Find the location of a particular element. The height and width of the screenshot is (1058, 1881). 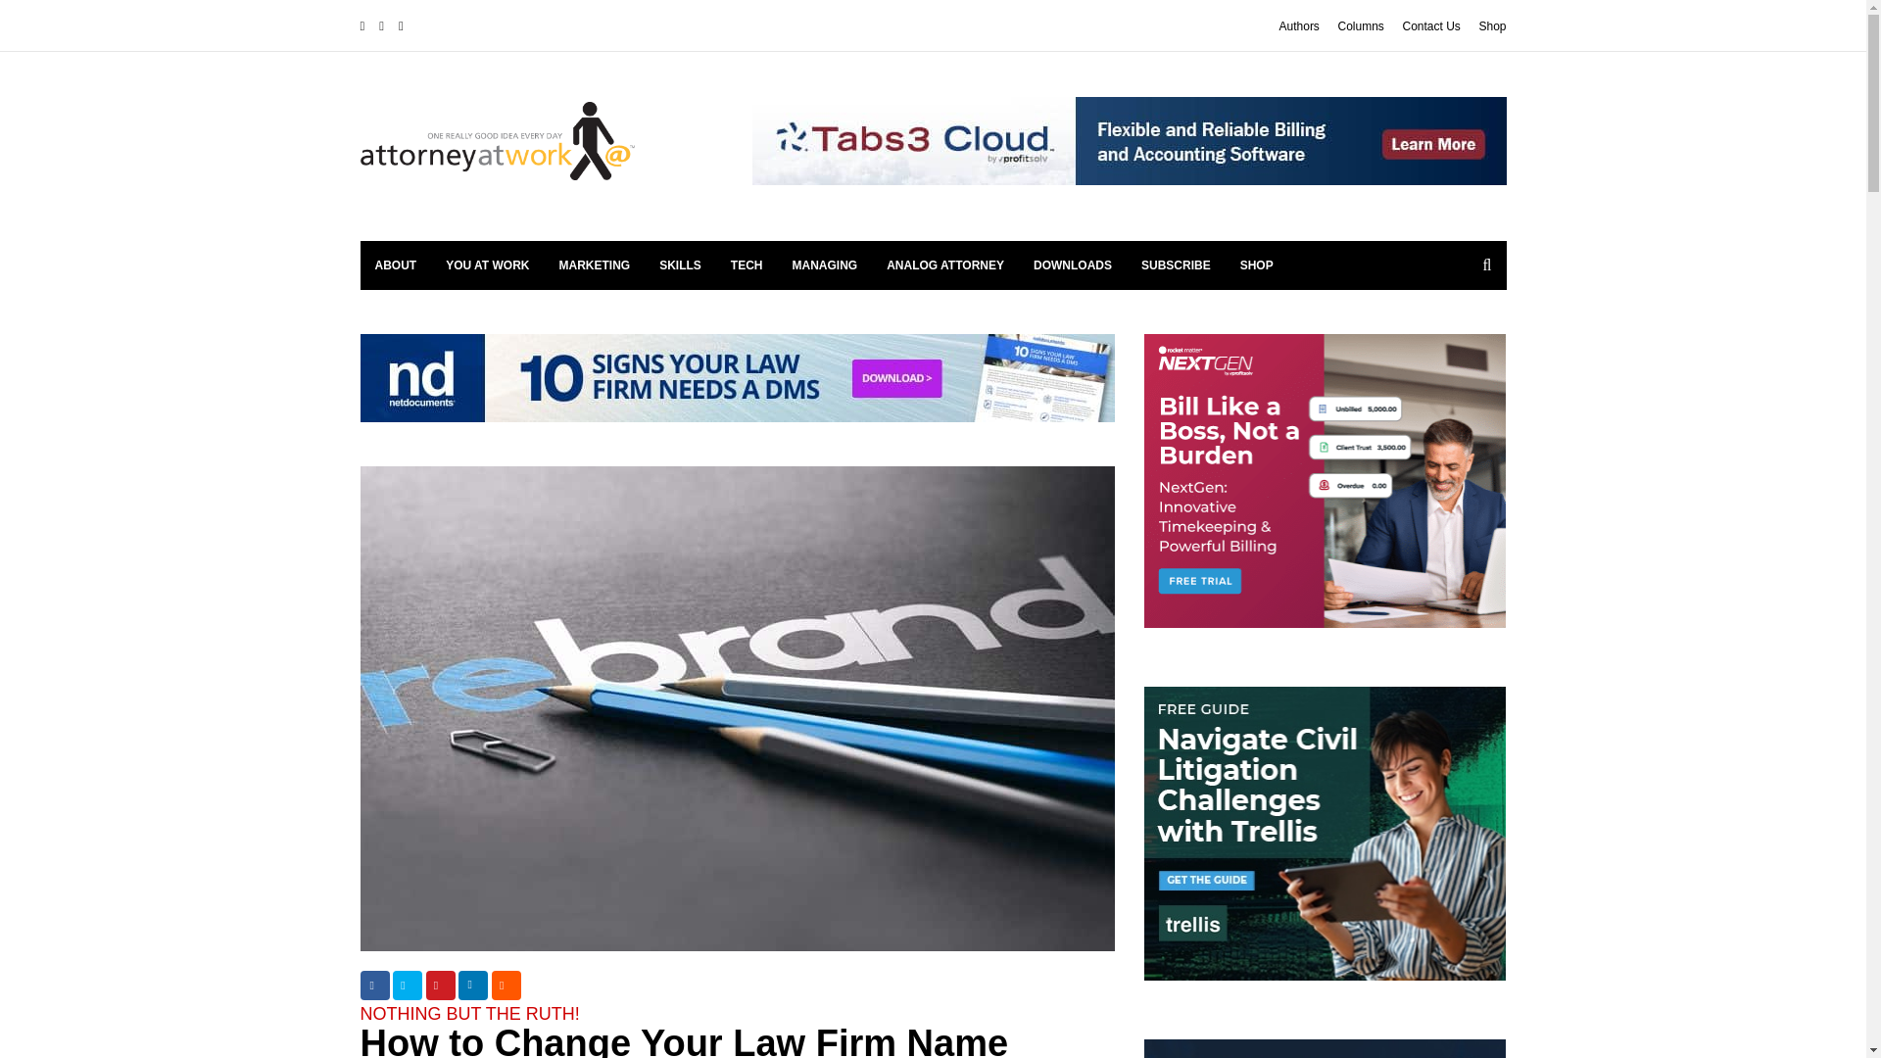

Contact Us is located at coordinates (1430, 25).